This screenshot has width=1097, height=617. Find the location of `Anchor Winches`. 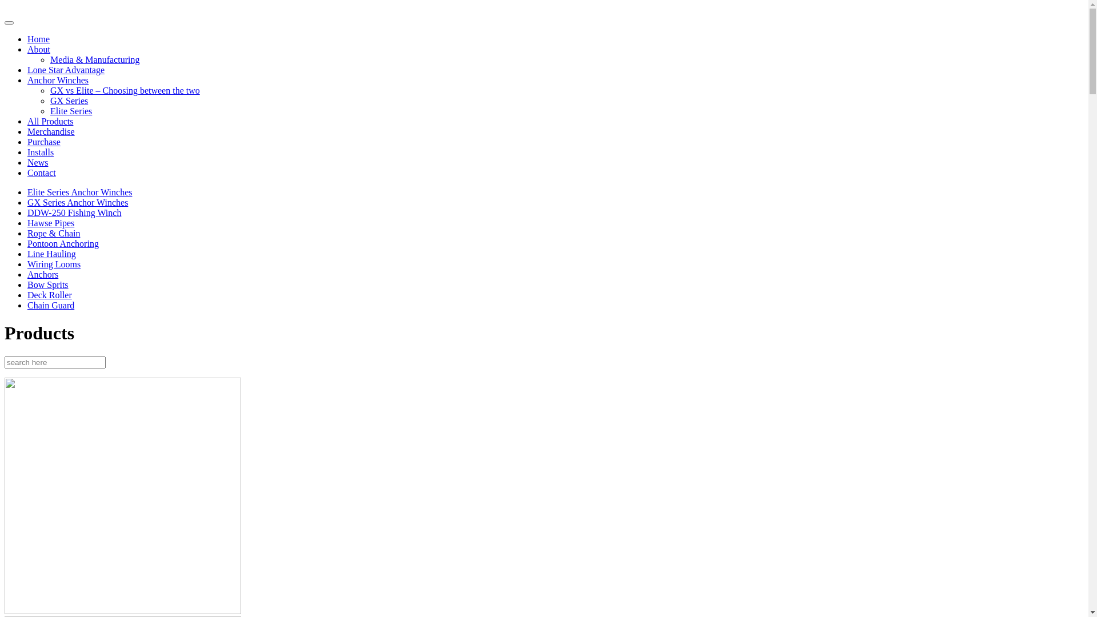

Anchor Winches is located at coordinates (58, 80).